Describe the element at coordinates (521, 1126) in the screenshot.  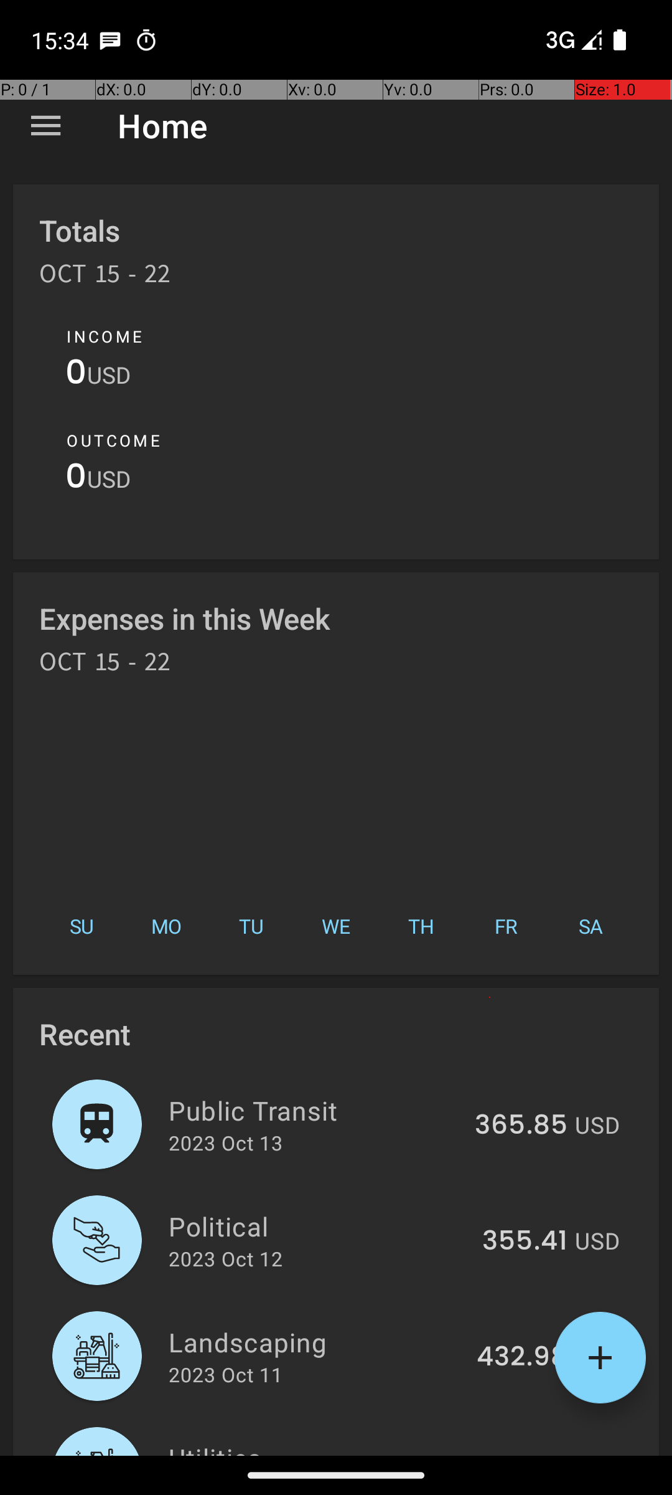
I see `365.85` at that location.